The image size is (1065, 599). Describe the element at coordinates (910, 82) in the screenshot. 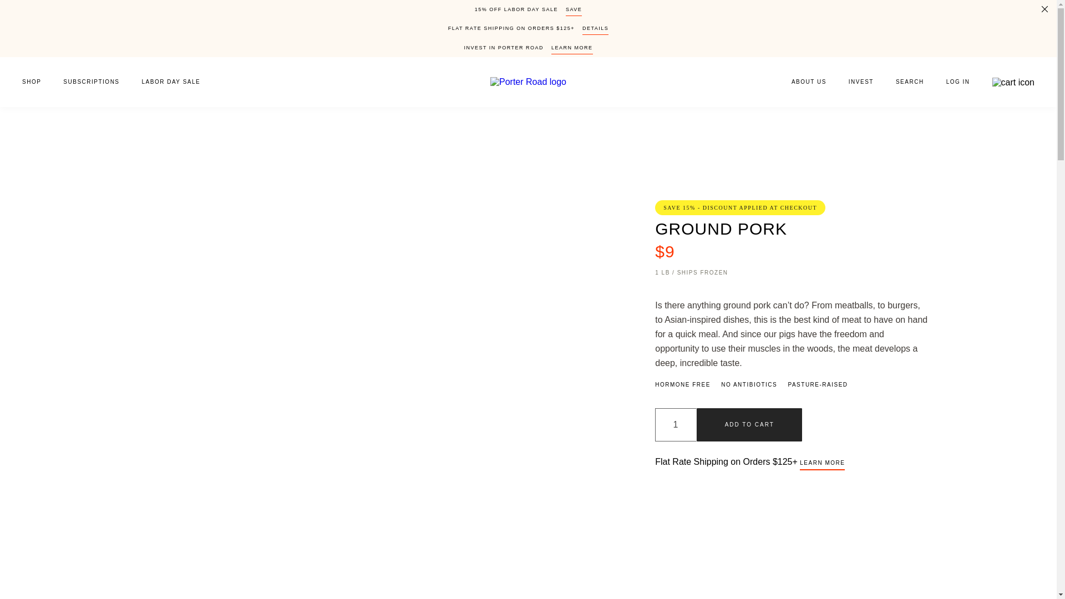

I see `SEARCH` at that location.